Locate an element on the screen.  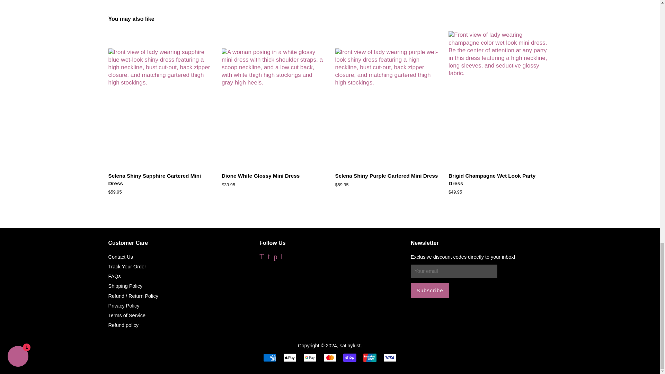
American Express is located at coordinates (270, 357).